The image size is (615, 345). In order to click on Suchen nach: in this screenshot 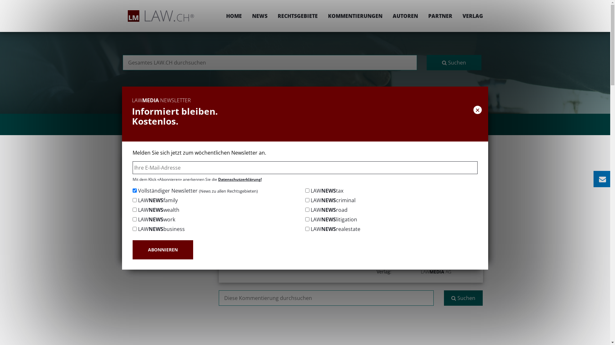, I will do `click(270, 63)`.